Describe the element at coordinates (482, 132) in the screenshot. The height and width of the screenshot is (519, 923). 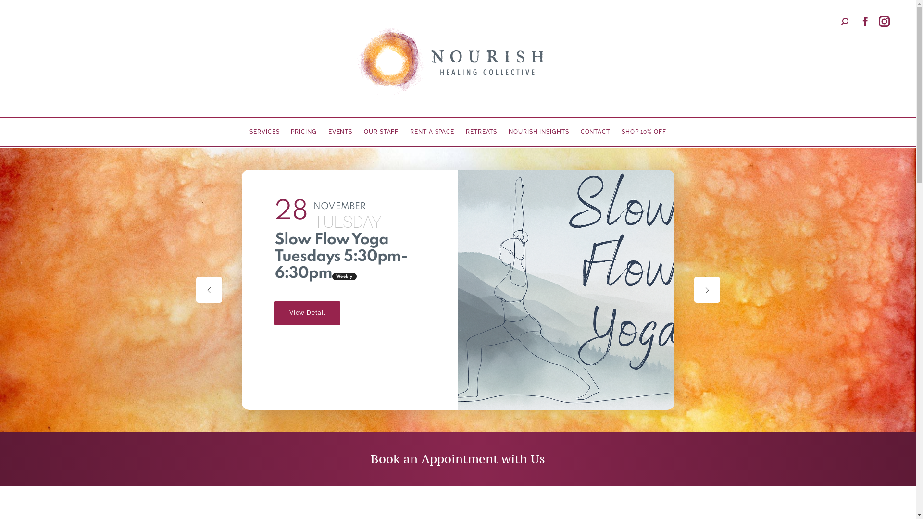
I see `RETREATS` at that location.